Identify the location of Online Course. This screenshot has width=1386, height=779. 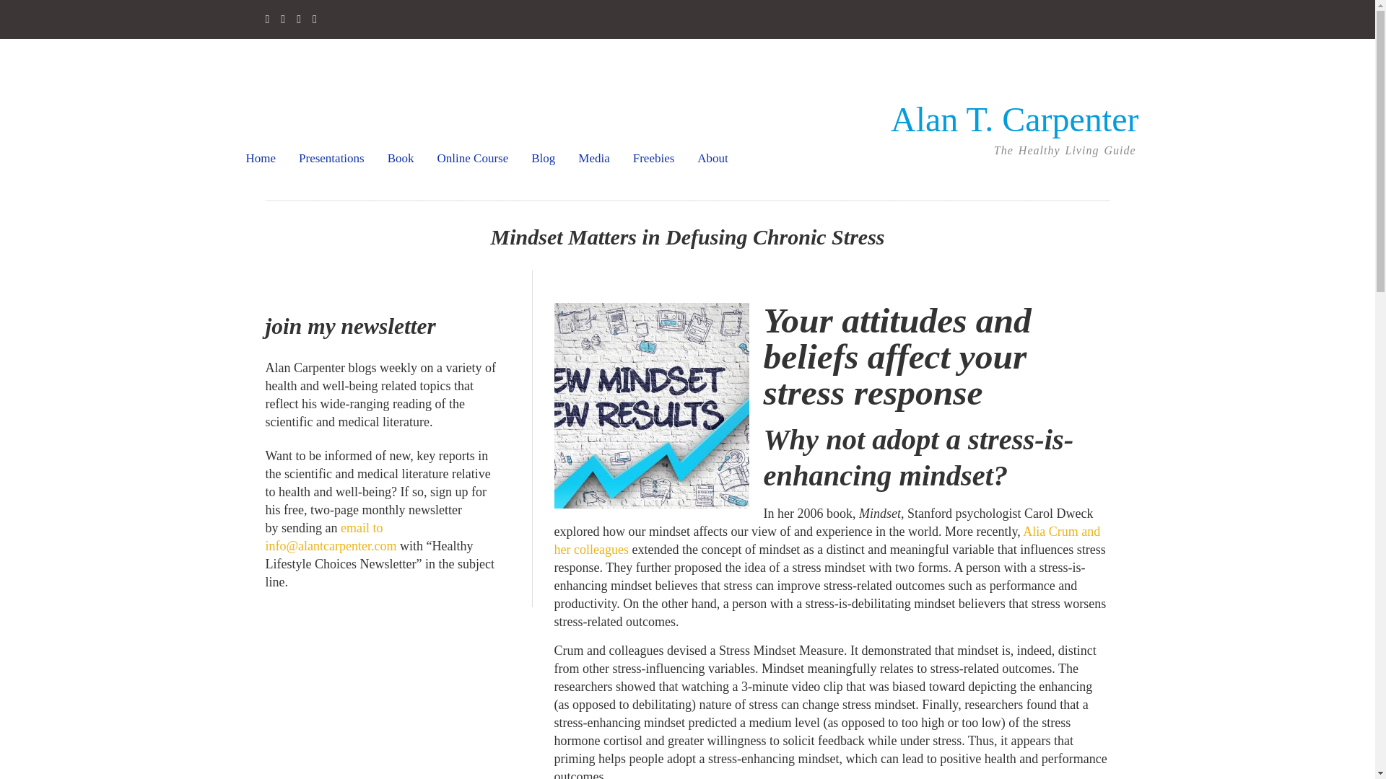
(473, 159).